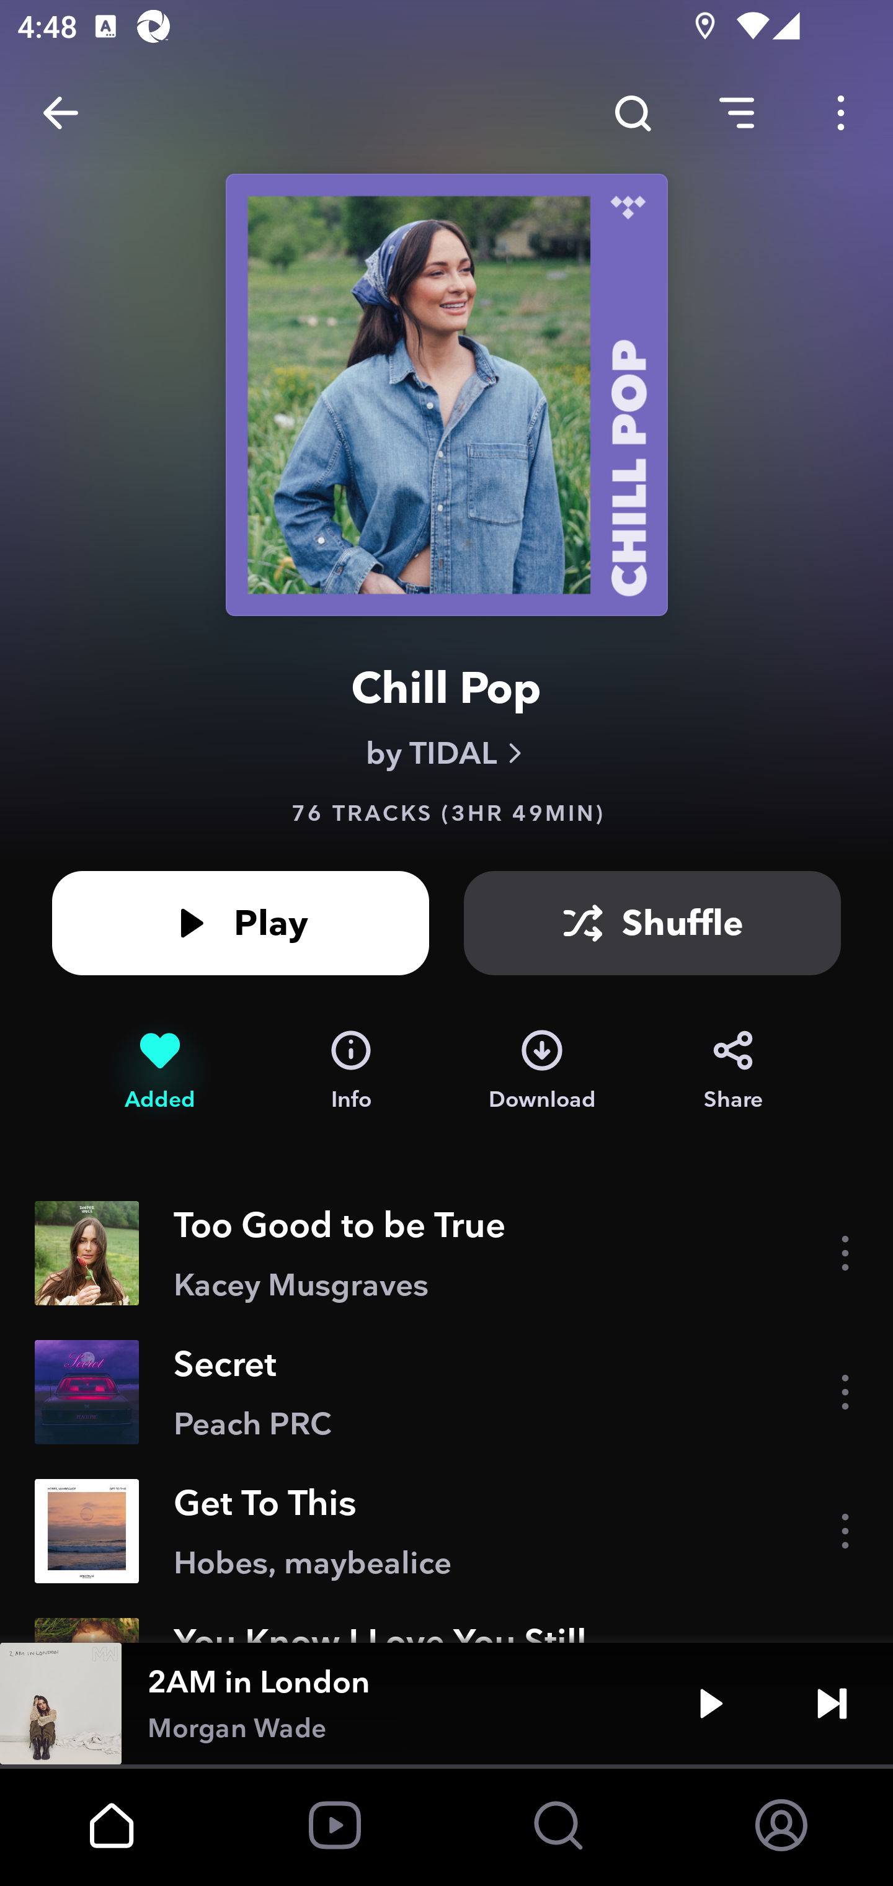 The height and width of the screenshot is (1886, 893). Describe the element at coordinates (61, 113) in the screenshot. I see `Back` at that location.